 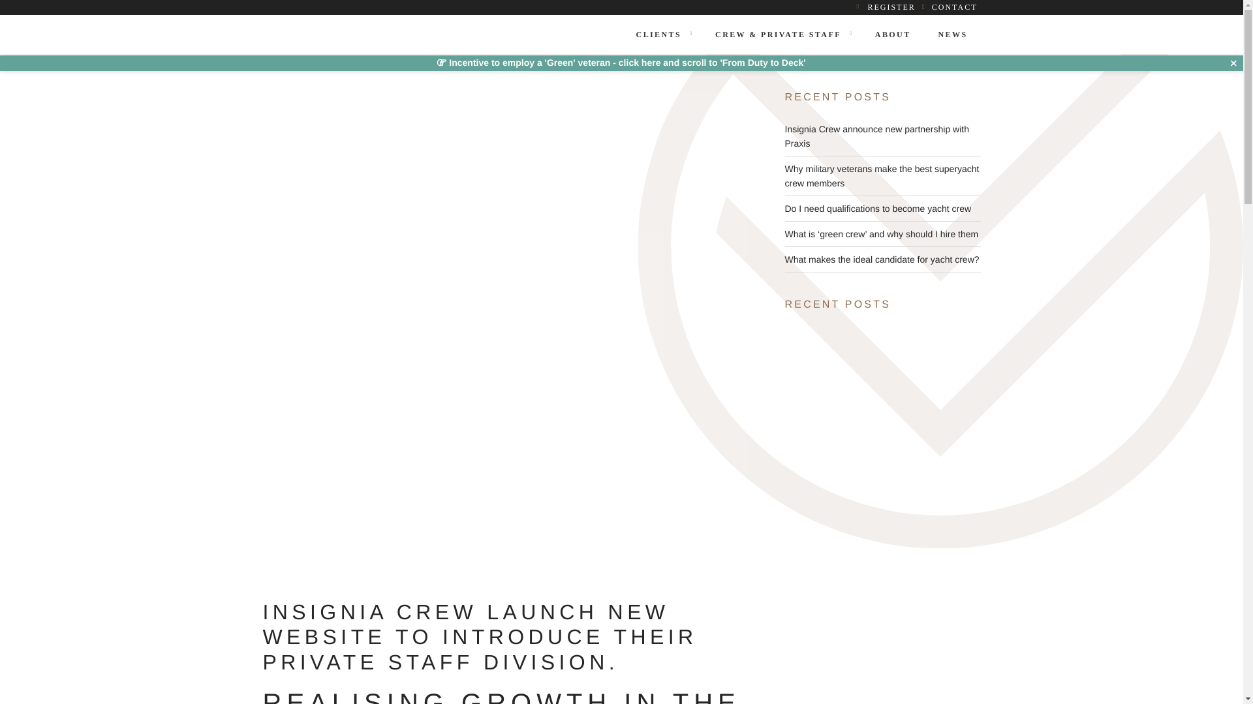 I want to click on What makes the ideal candidate for yacht crew?, so click(x=881, y=259).